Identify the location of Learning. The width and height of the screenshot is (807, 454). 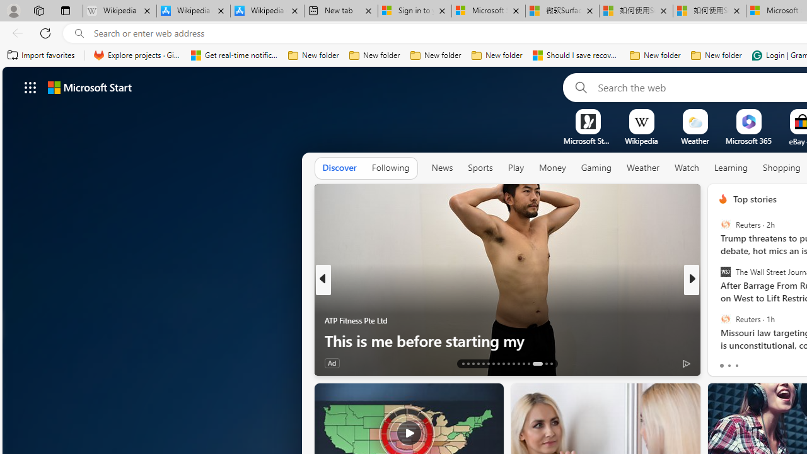
(731, 168).